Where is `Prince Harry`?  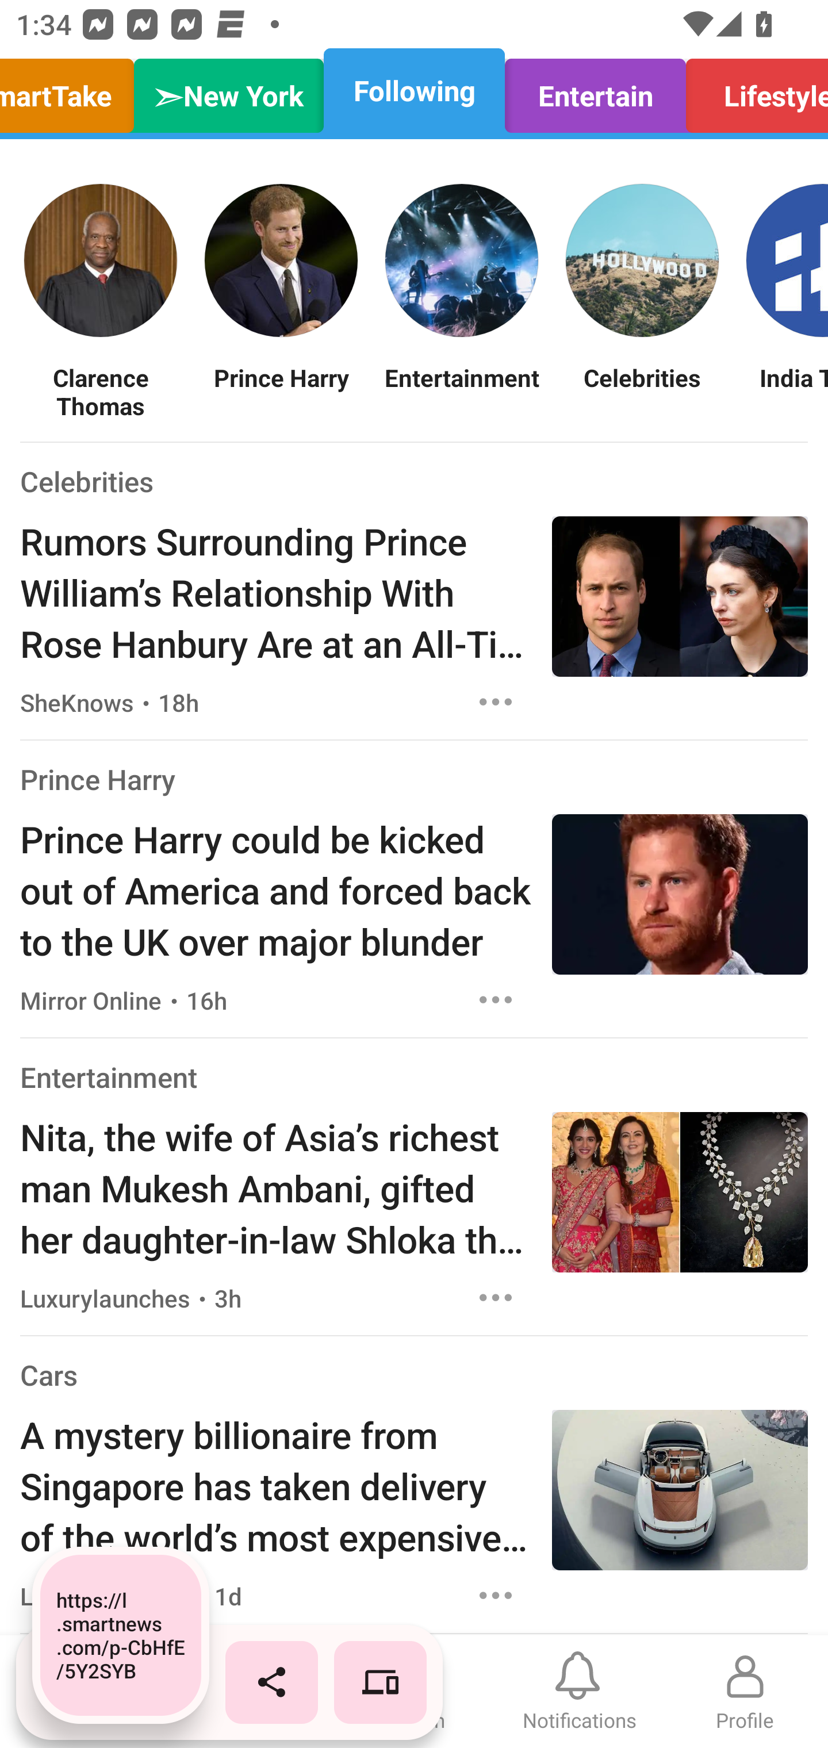
Prince Harry is located at coordinates (281, 391).